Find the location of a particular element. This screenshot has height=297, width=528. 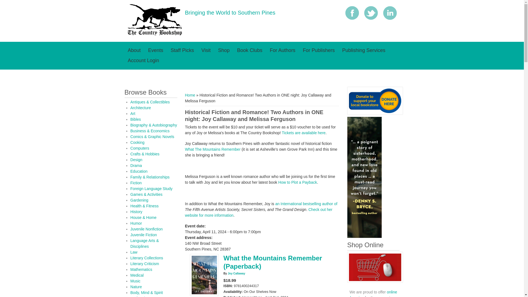

Visit is located at coordinates (206, 50).